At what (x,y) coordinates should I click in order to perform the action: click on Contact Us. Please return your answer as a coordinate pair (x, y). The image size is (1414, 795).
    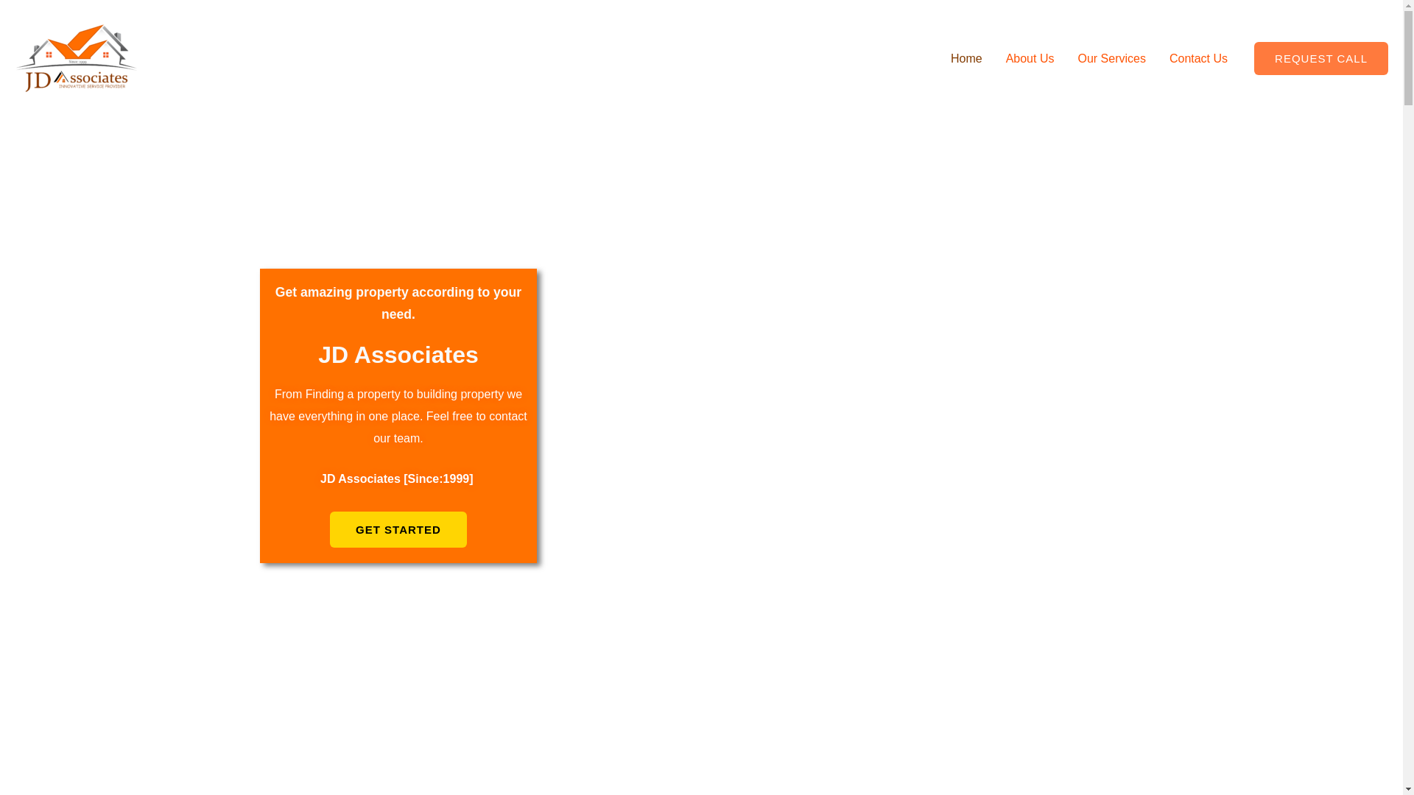
    Looking at the image, I should click on (1199, 58).